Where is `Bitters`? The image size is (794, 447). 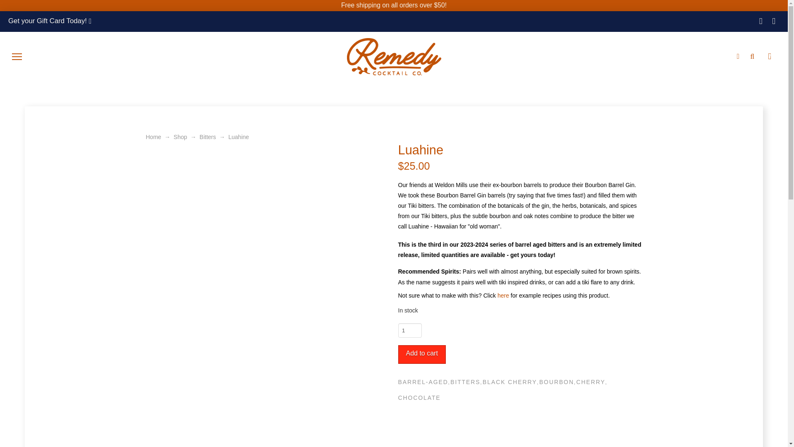
Bitters is located at coordinates (208, 137).